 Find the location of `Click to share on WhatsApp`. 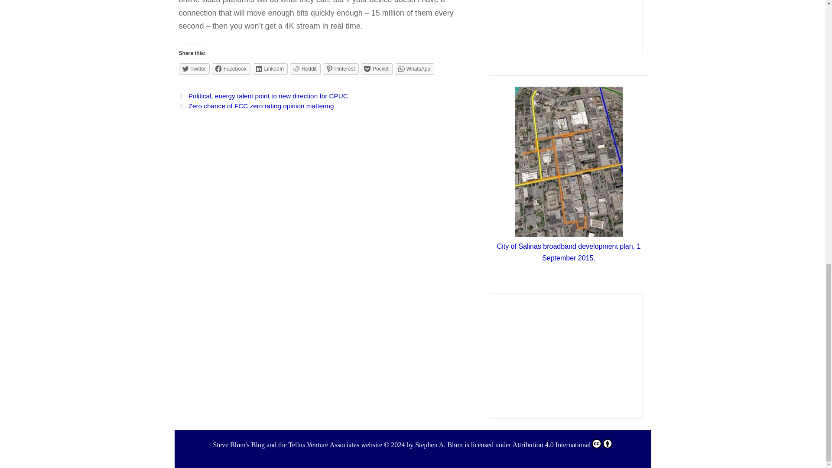

Click to share on WhatsApp is located at coordinates (414, 68).